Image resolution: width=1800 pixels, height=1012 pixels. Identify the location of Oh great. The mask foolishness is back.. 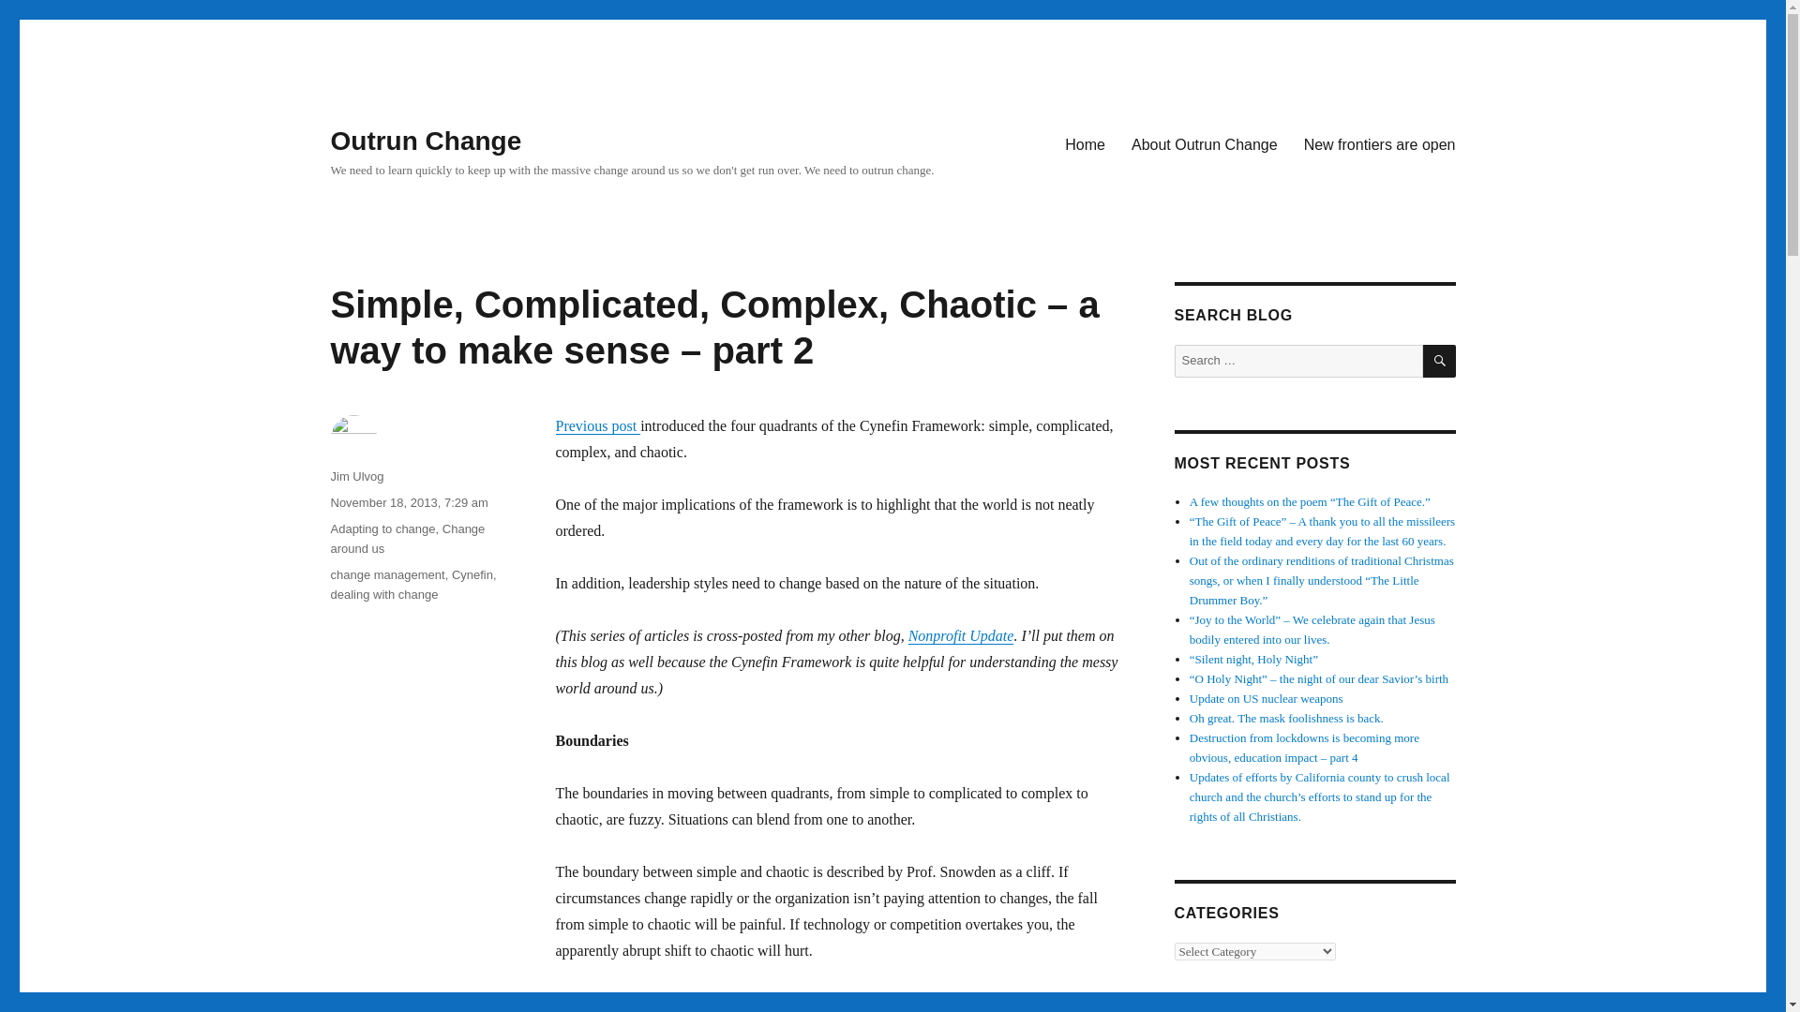
(1286, 718).